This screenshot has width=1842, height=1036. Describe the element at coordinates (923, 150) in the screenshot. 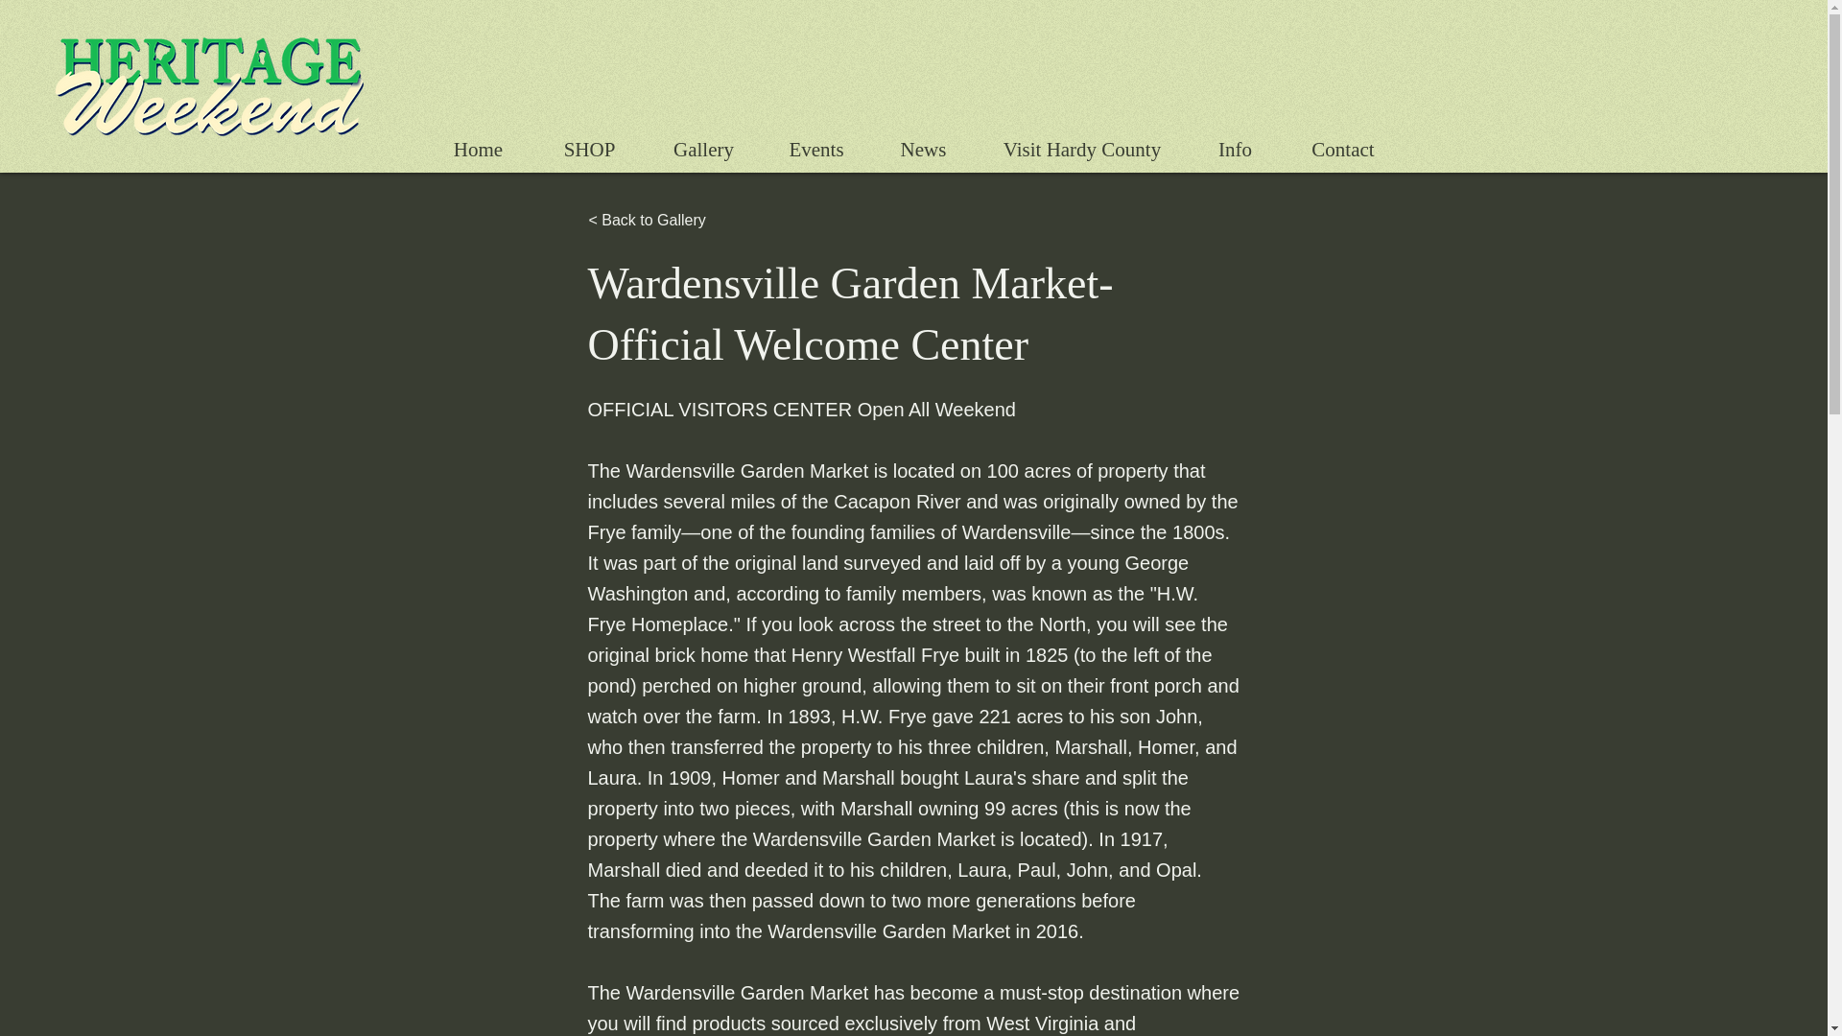

I see `News` at that location.